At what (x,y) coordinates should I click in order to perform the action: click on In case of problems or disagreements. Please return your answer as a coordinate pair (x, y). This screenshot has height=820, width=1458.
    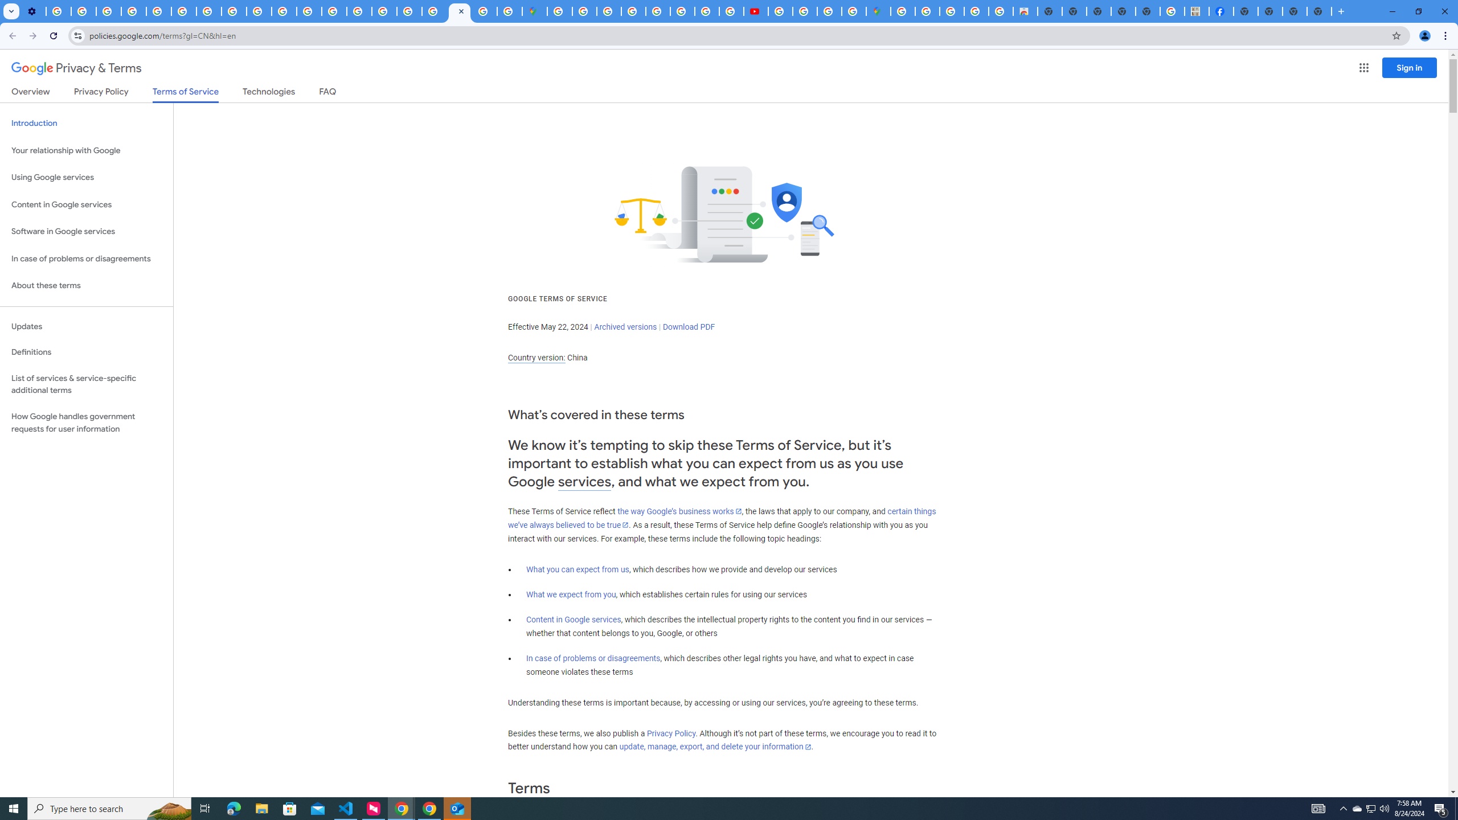
    Looking at the image, I should click on (593, 658).